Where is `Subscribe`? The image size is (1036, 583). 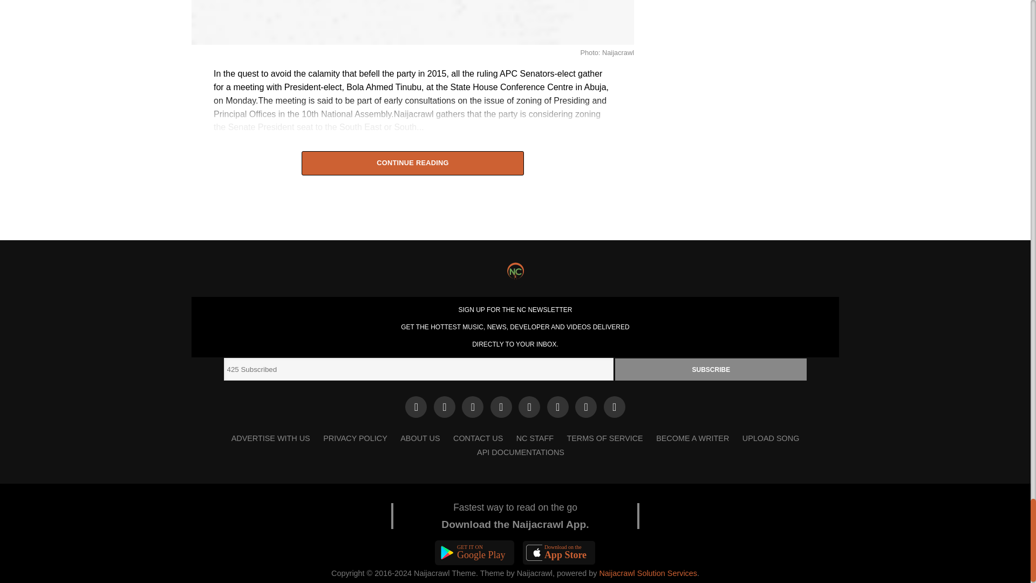
Subscribe is located at coordinates (711, 369).